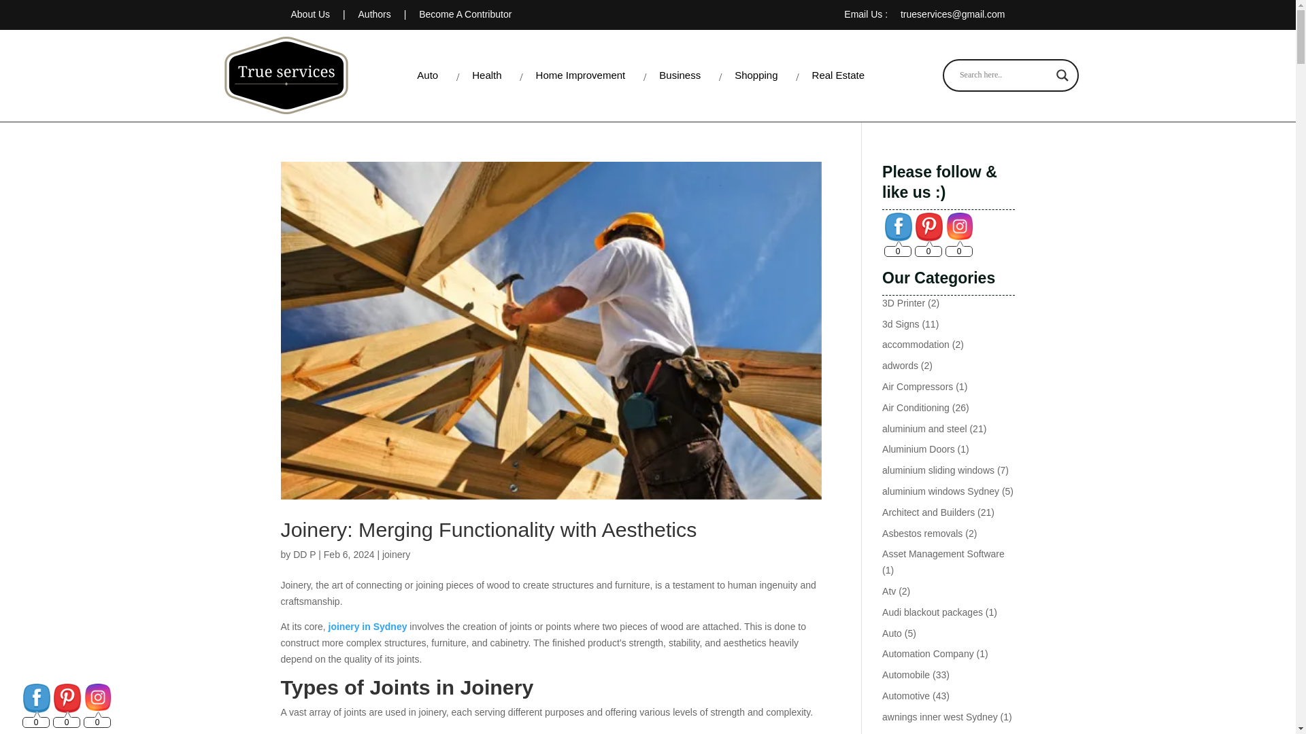 The height and width of the screenshot is (734, 1306). Describe the element at coordinates (37, 697) in the screenshot. I see `Facebook` at that location.